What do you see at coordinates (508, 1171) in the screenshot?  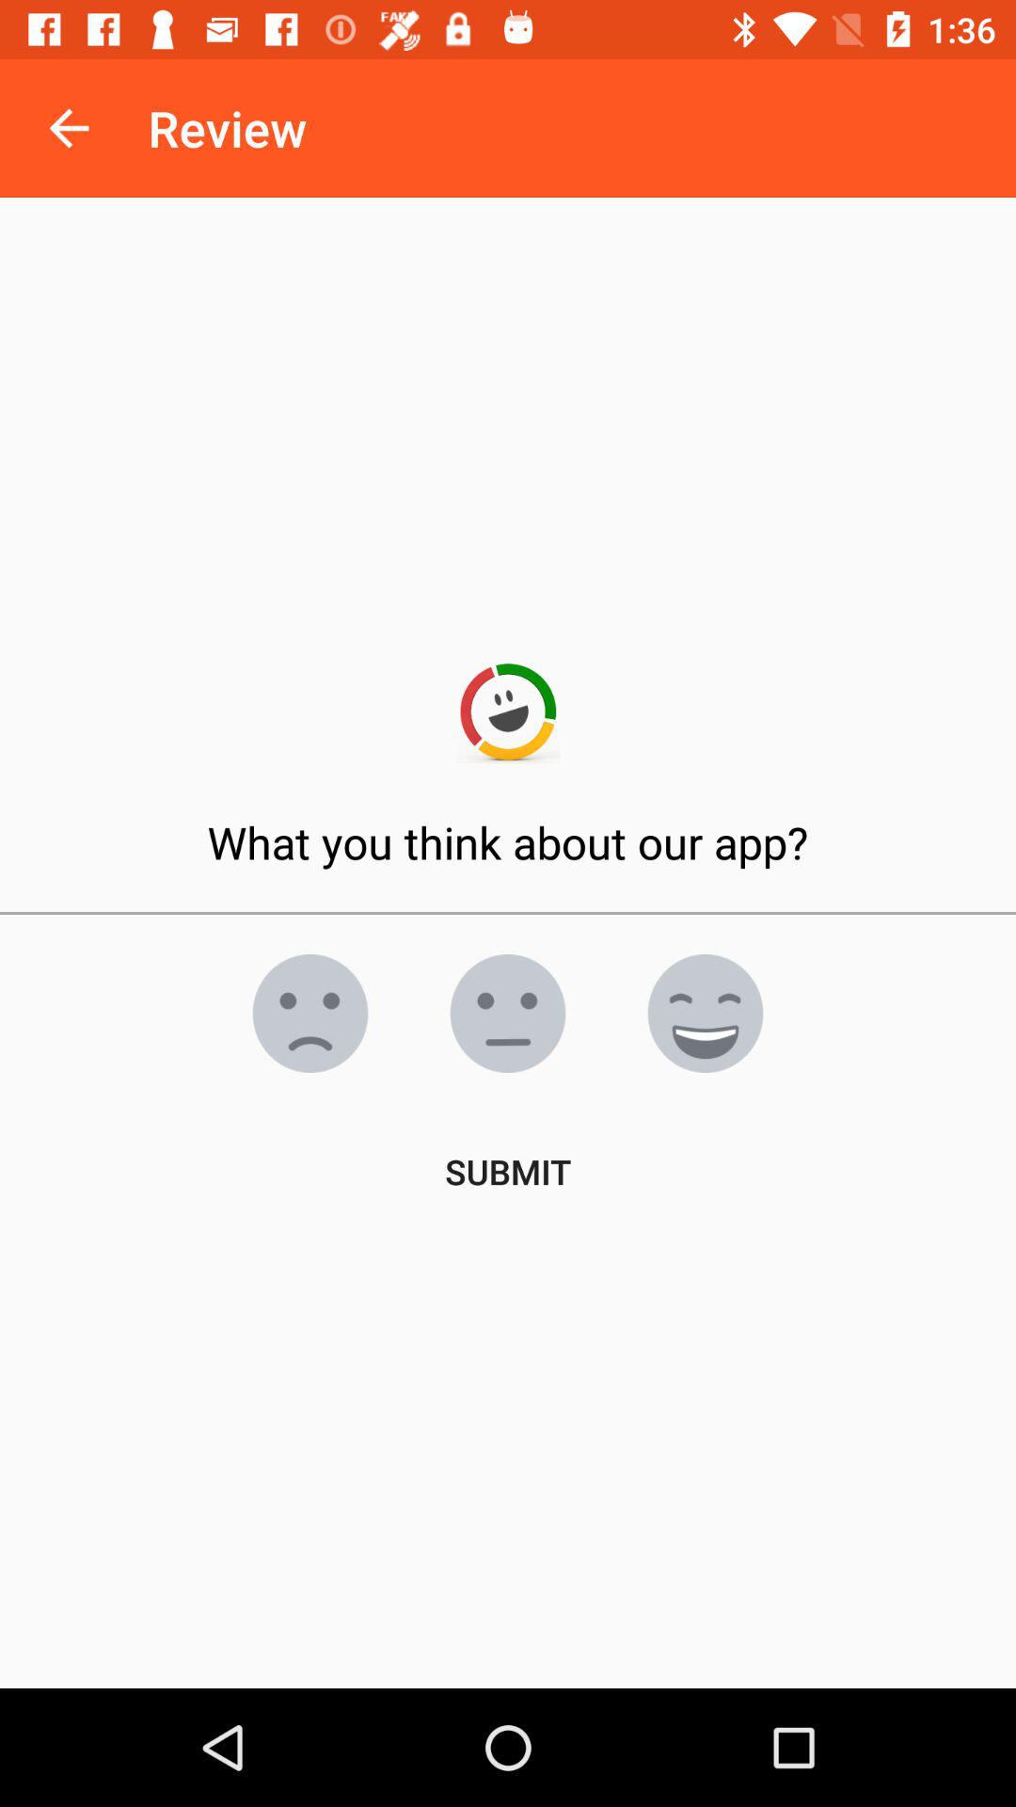 I see `open submit icon` at bounding box center [508, 1171].